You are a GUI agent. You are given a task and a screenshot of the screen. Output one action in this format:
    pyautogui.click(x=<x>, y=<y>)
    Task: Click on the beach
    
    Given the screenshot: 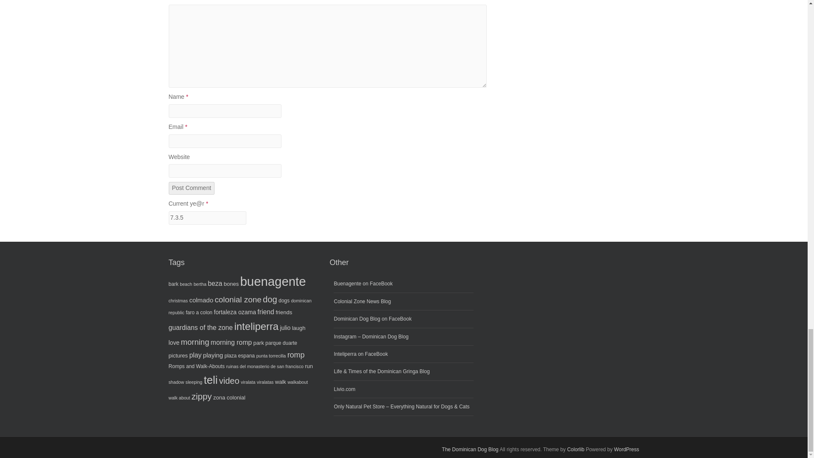 What is the action you would take?
    pyautogui.click(x=186, y=284)
    